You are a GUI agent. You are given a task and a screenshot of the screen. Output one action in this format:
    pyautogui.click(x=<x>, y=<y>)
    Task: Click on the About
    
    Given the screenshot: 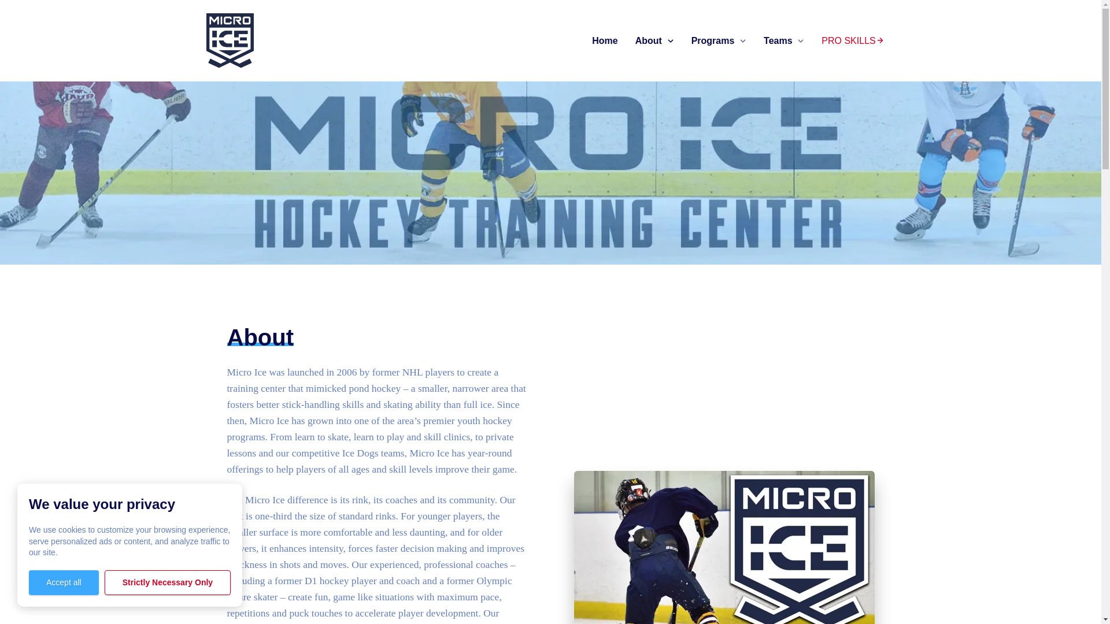 What is the action you would take?
    pyautogui.click(x=648, y=41)
    